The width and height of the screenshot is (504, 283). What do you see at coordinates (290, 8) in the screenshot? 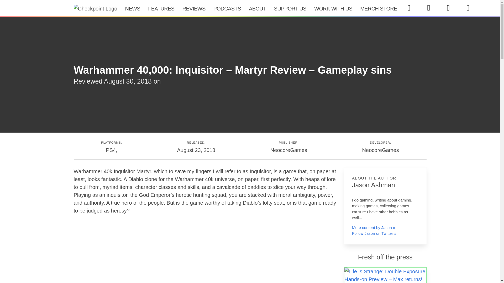
I see `SUPPORT US` at bounding box center [290, 8].